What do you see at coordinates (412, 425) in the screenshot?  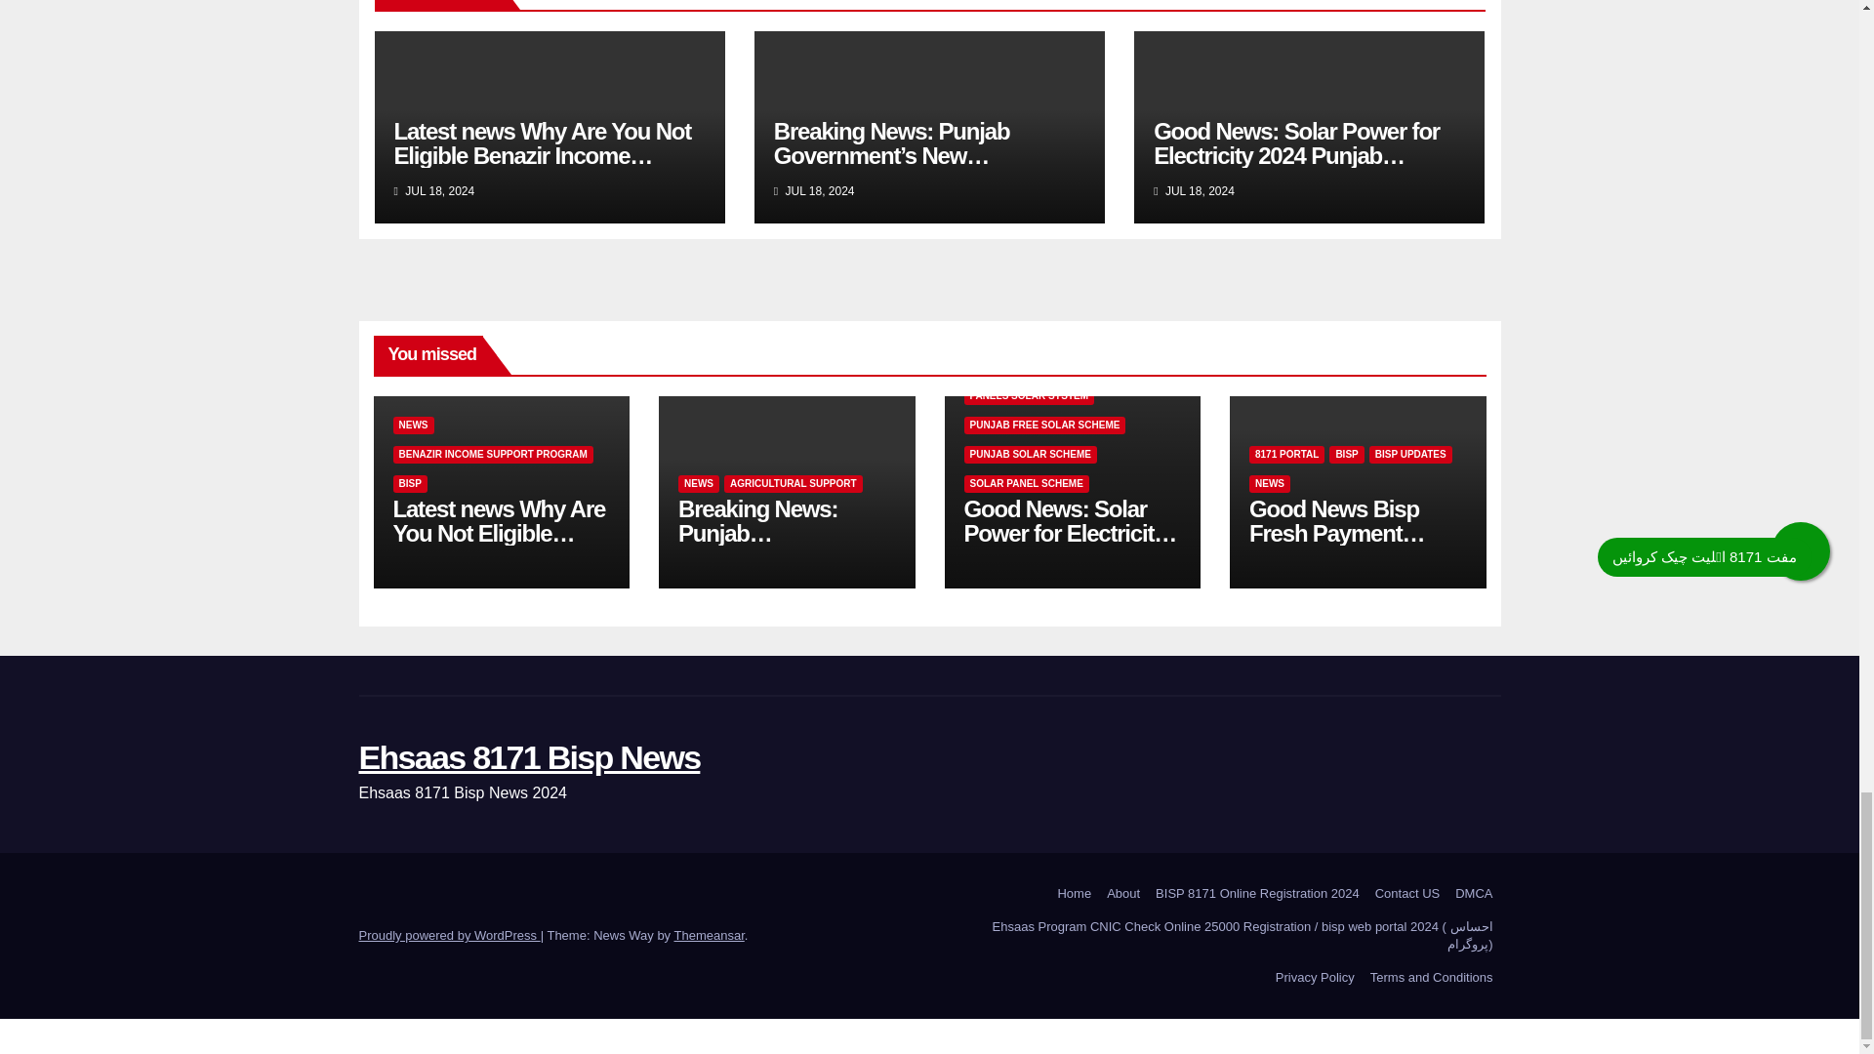 I see `NEWS` at bounding box center [412, 425].